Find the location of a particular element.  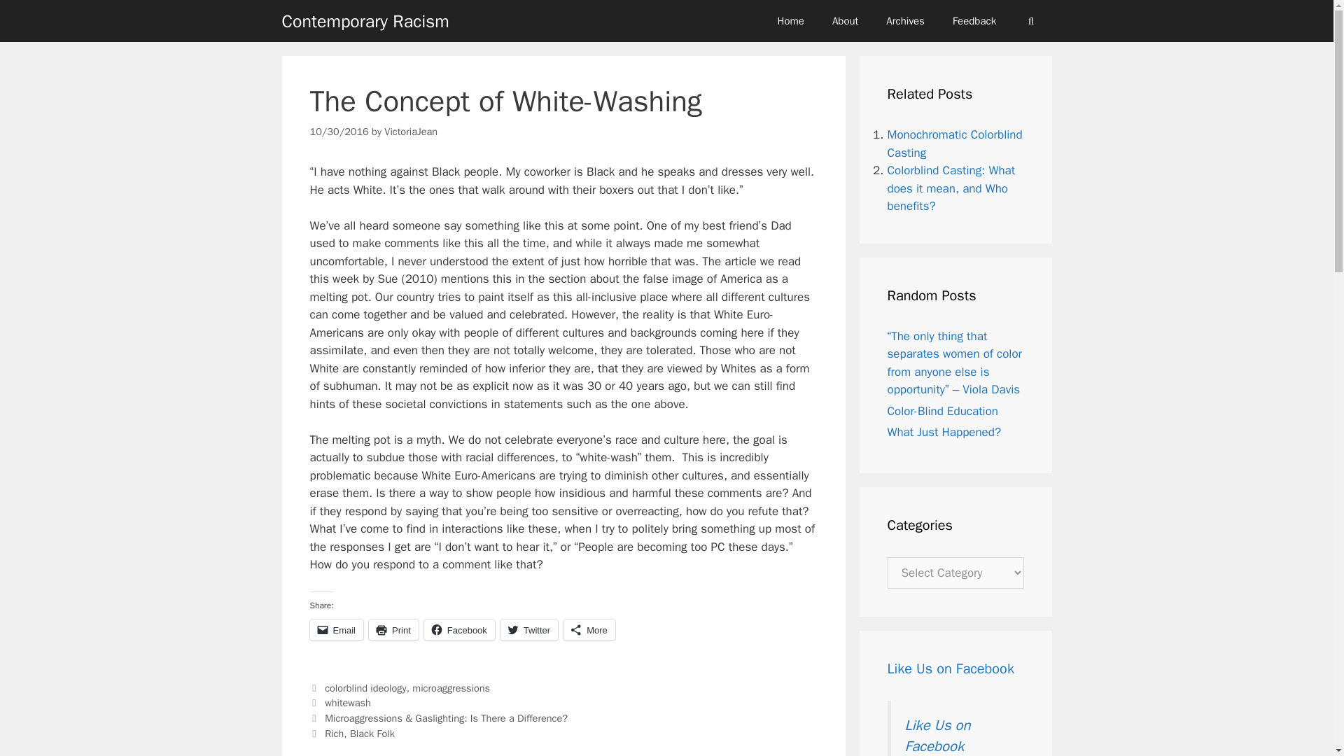

Contemporary Racism is located at coordinates (365, 20).